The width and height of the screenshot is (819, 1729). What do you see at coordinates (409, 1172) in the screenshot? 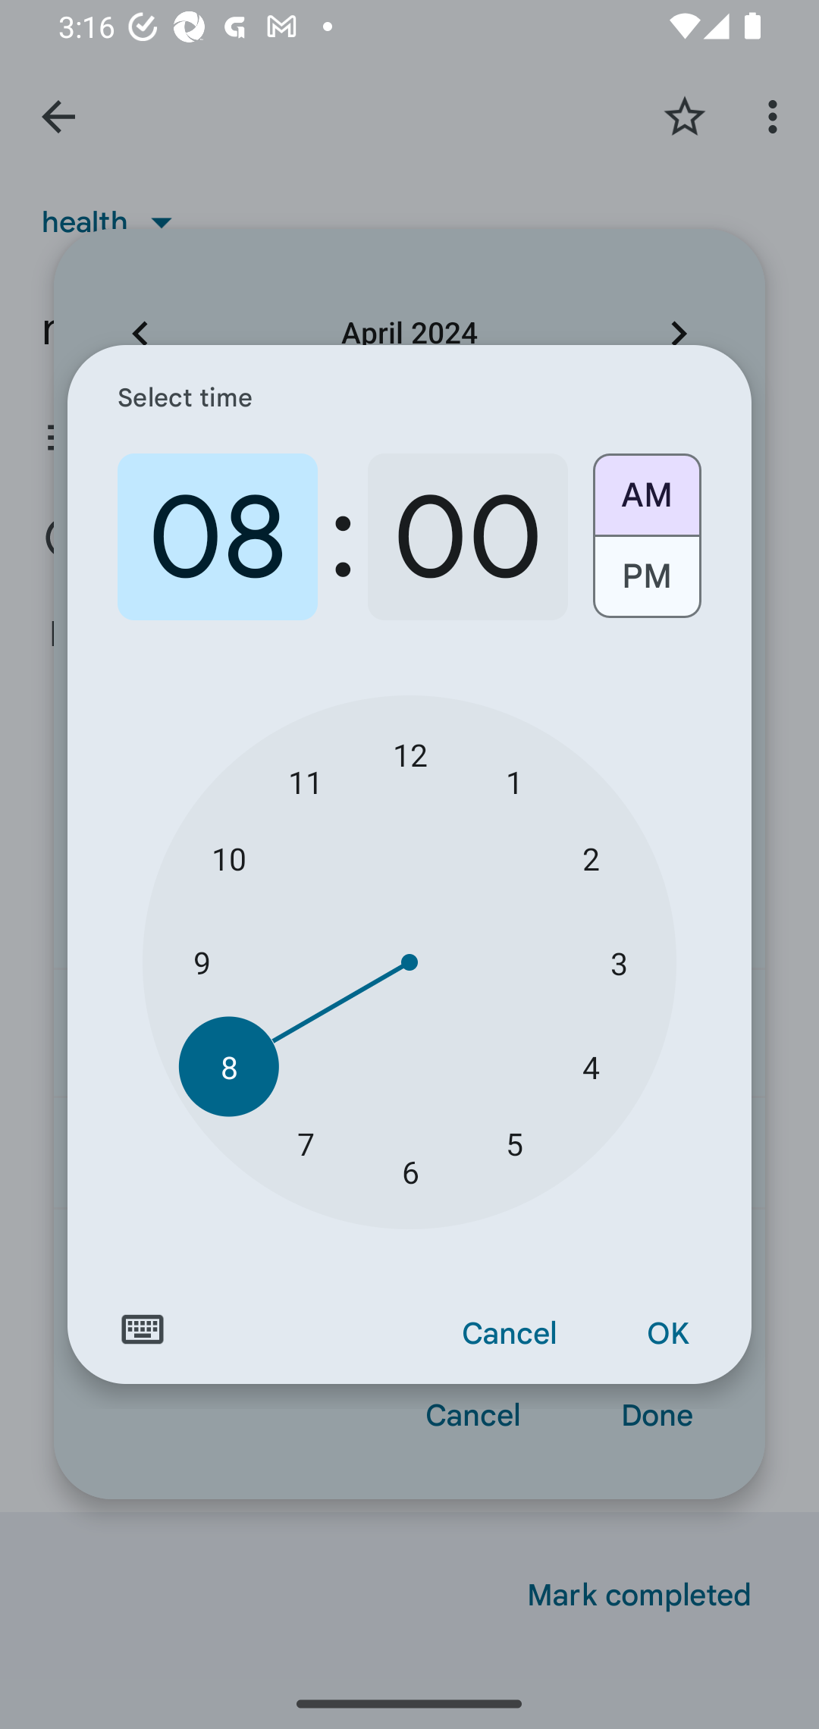
I see `6 6 o'clock` at bounding box center [409, 1172].